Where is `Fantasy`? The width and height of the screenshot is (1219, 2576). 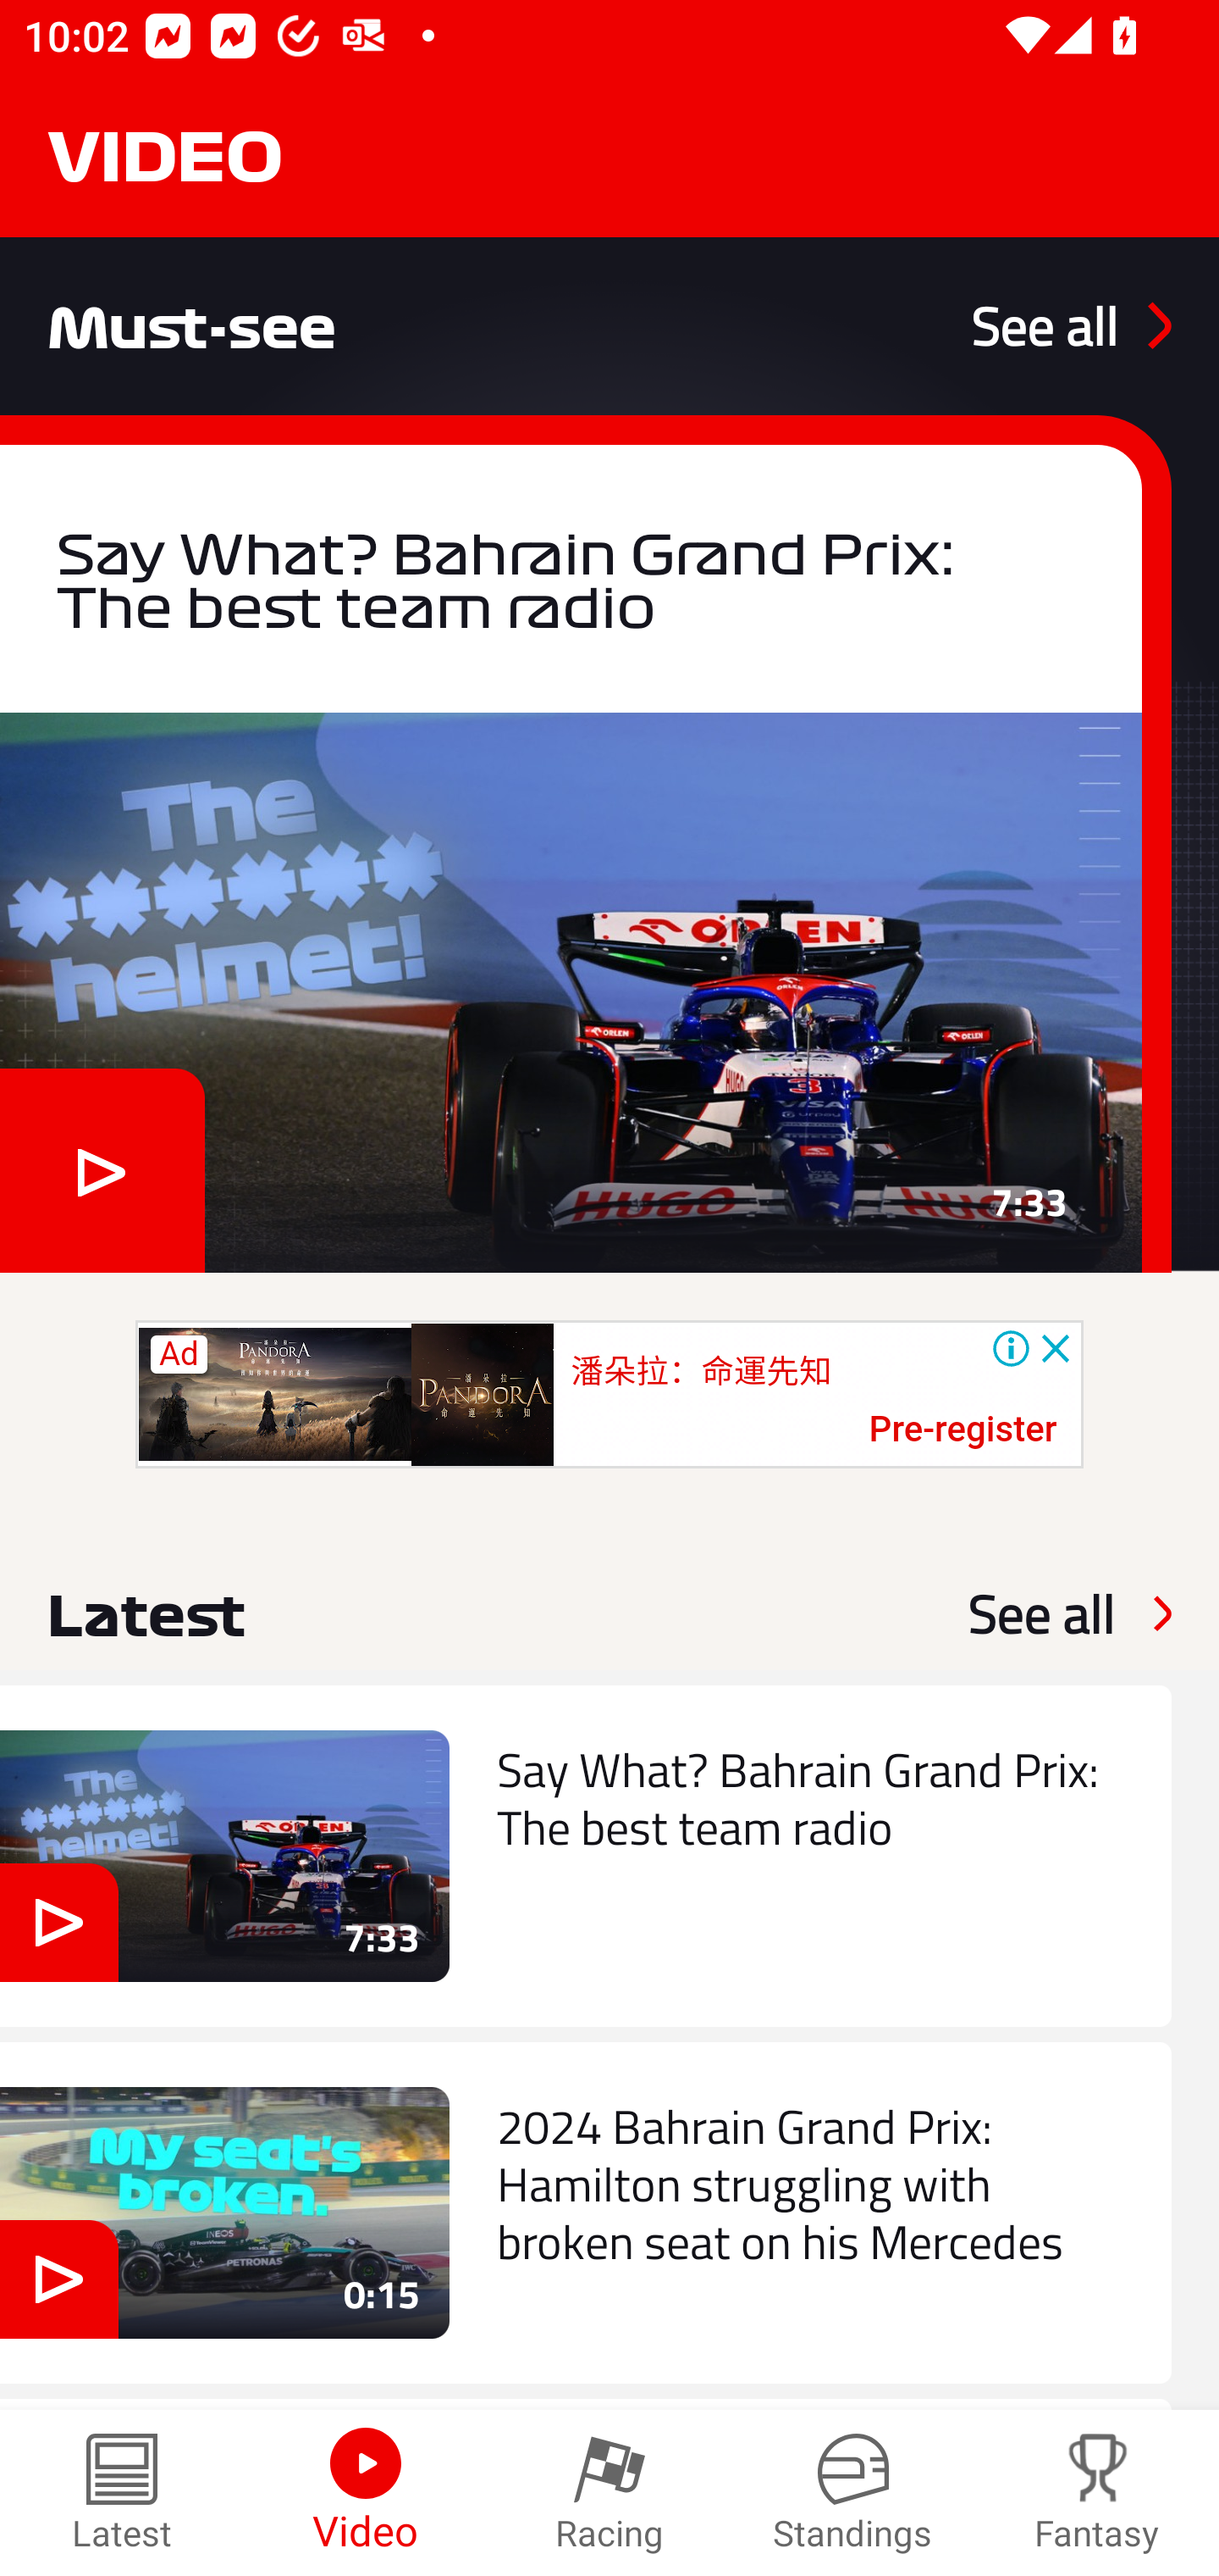 Fantasy is located at coordinates (1097, 2493).